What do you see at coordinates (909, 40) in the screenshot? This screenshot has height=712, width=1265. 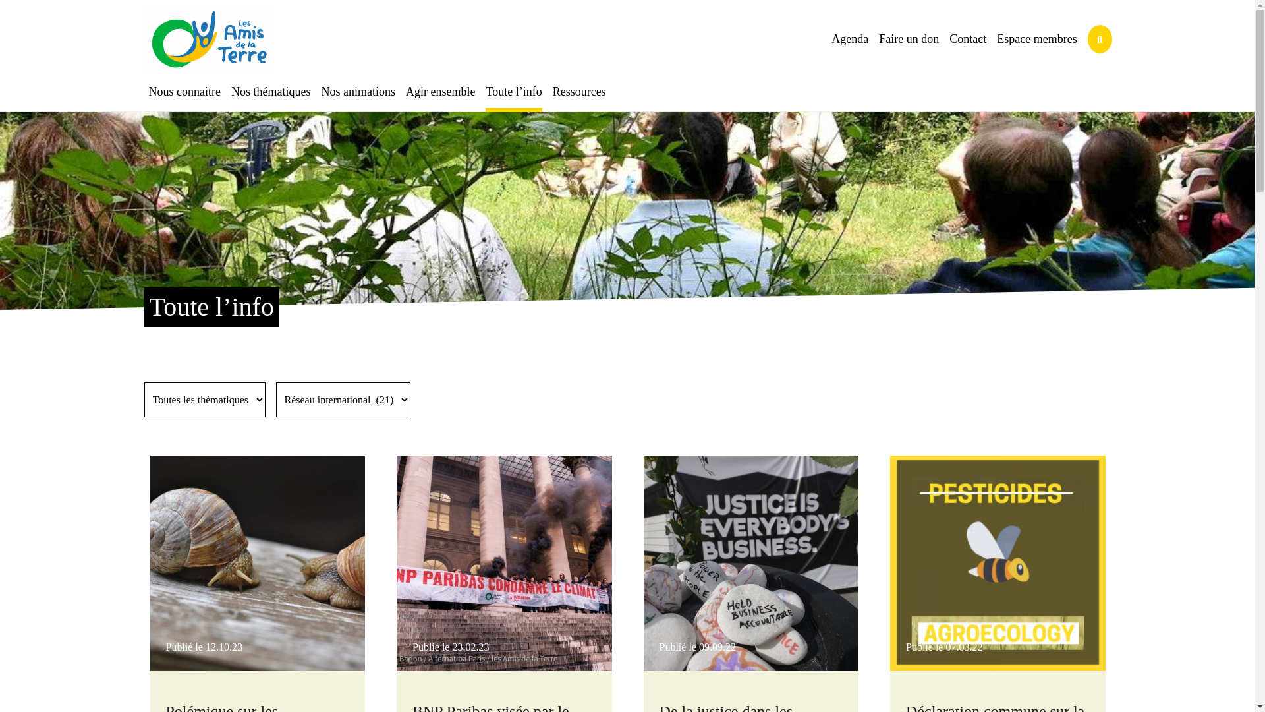 I see `Faire un don` at bounding box center [909, 40].